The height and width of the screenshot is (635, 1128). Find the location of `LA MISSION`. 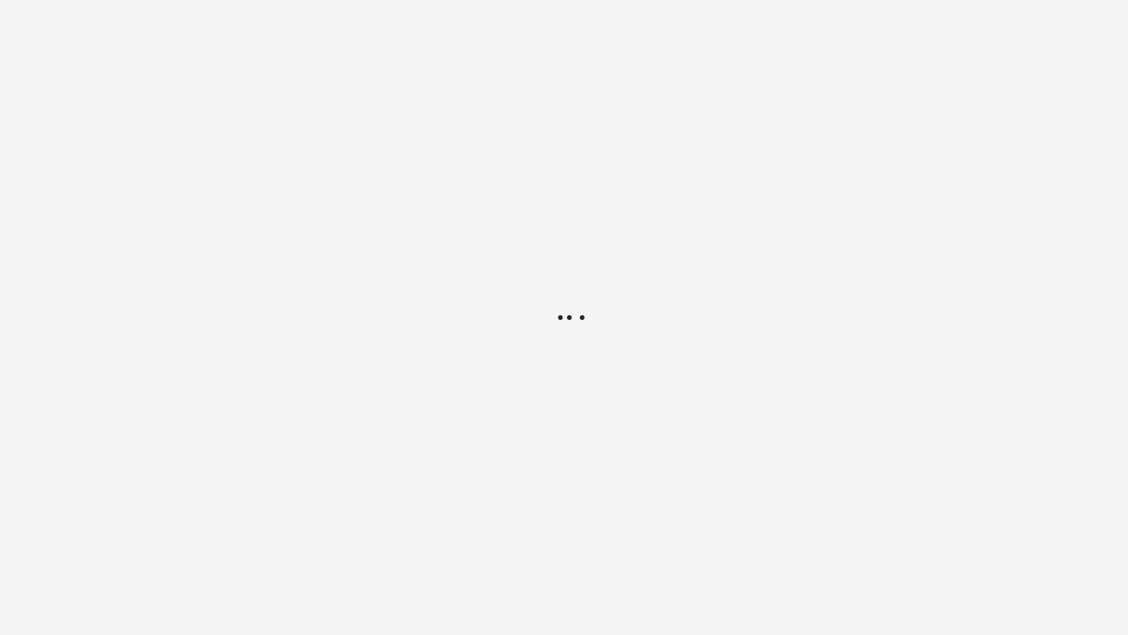

LA MISSION is located at coordinates (446, 49).